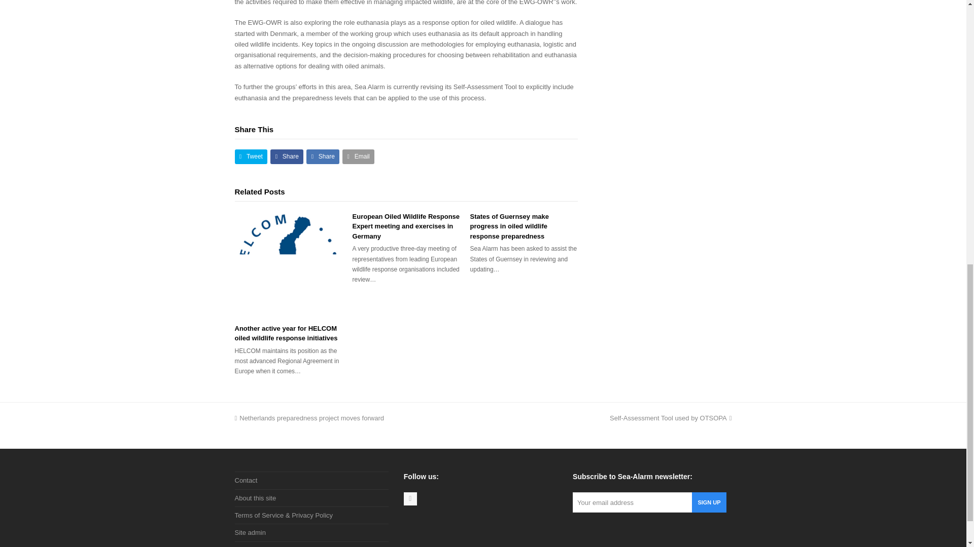  What do you see at coordinates (323, 157) in the screenshot?
I see `Share` at bounding box center [323, 157].